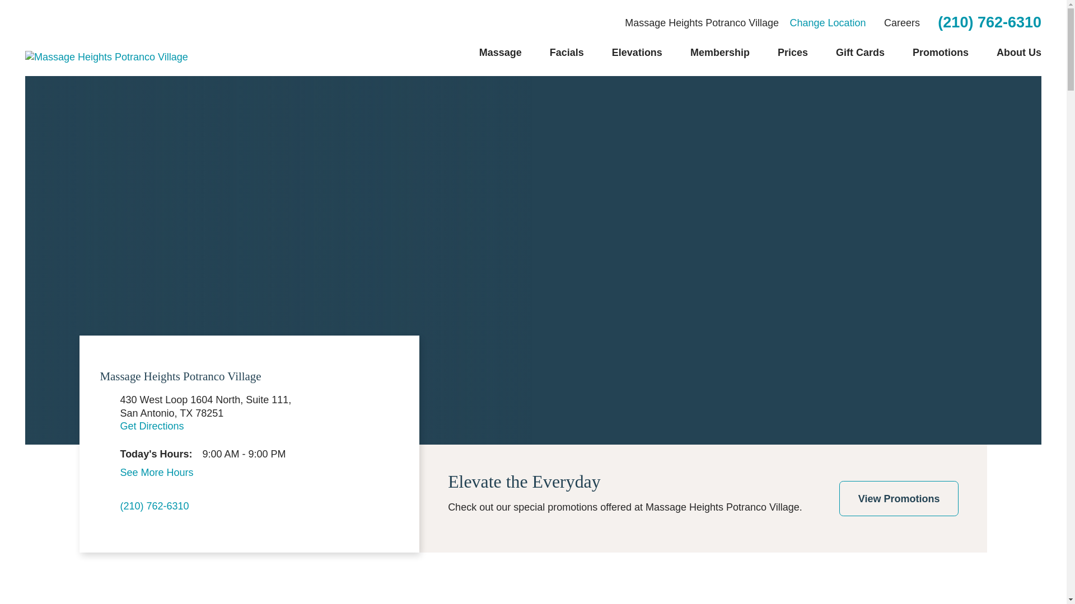  Describe the element at coordinates (363, 511) in the screenshot. I see `Facebook` at that location.